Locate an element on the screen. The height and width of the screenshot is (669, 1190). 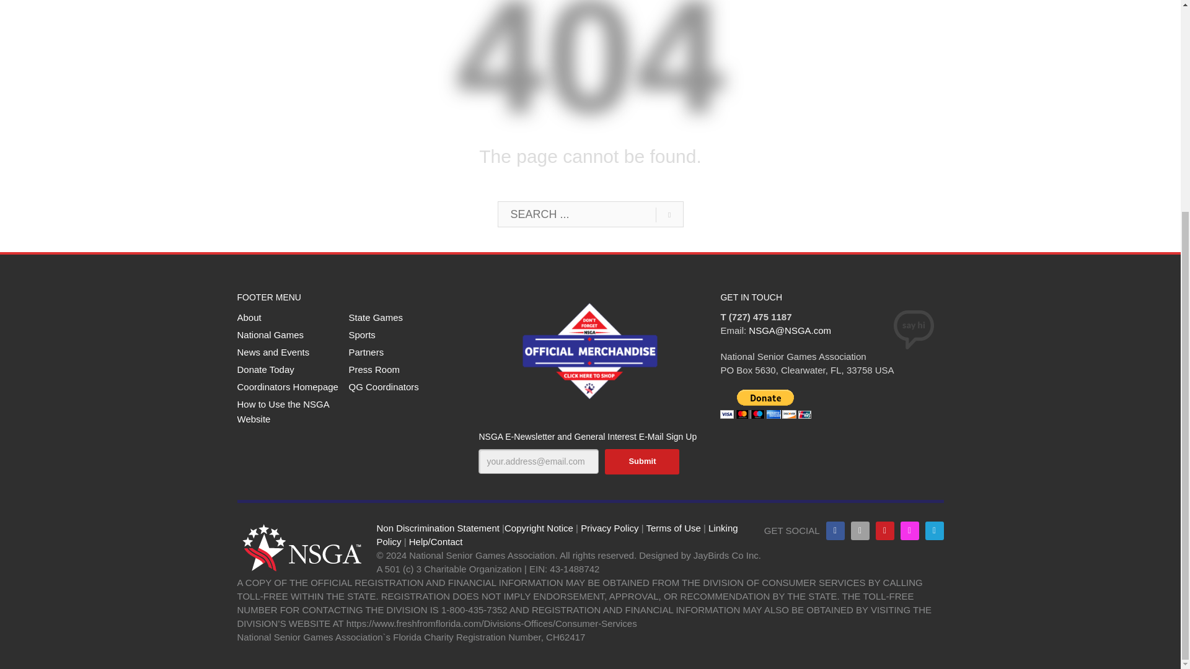
Instagram is located at coordinates (909, 530).